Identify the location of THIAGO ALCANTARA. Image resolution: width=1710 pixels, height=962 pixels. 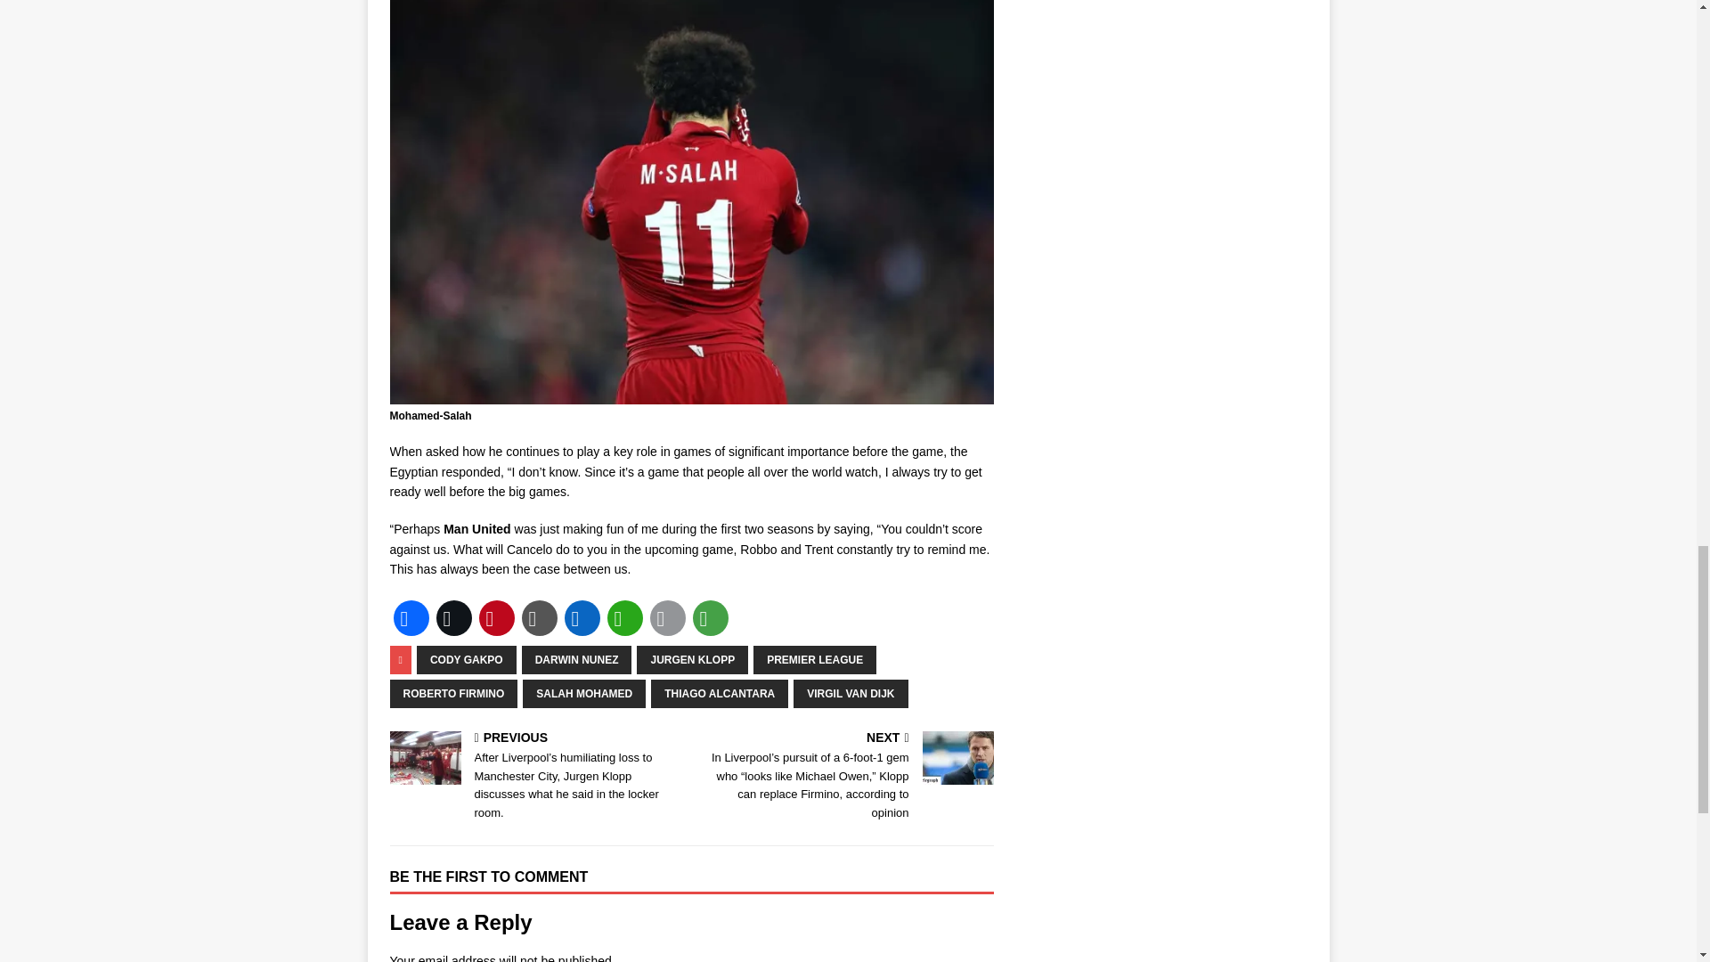
(720, 693).